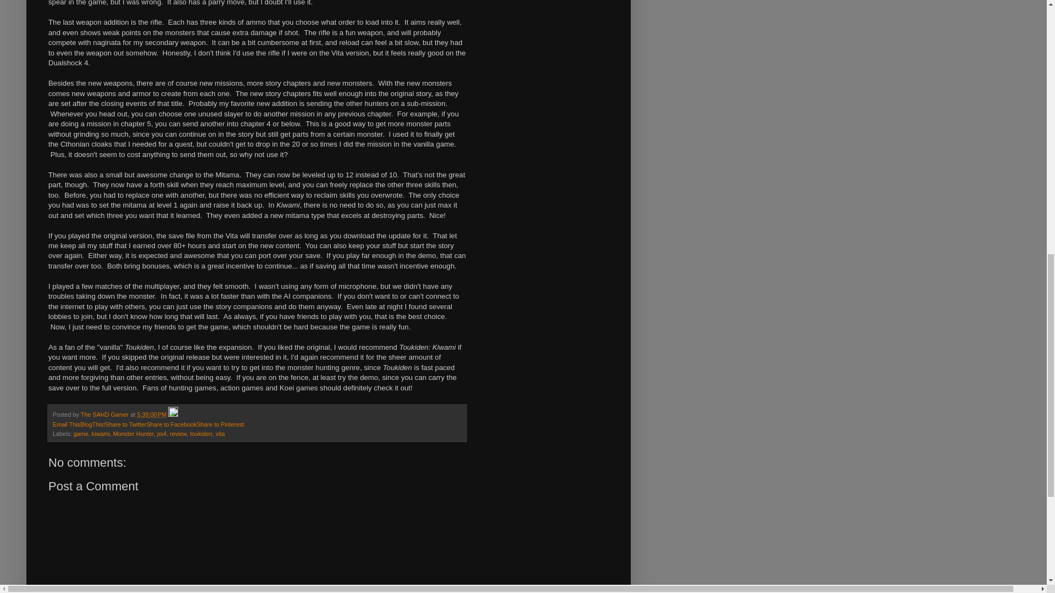  Describe the element at coordinates (171, 424) in the screenshot. I see `Share to Facebook` at that location.